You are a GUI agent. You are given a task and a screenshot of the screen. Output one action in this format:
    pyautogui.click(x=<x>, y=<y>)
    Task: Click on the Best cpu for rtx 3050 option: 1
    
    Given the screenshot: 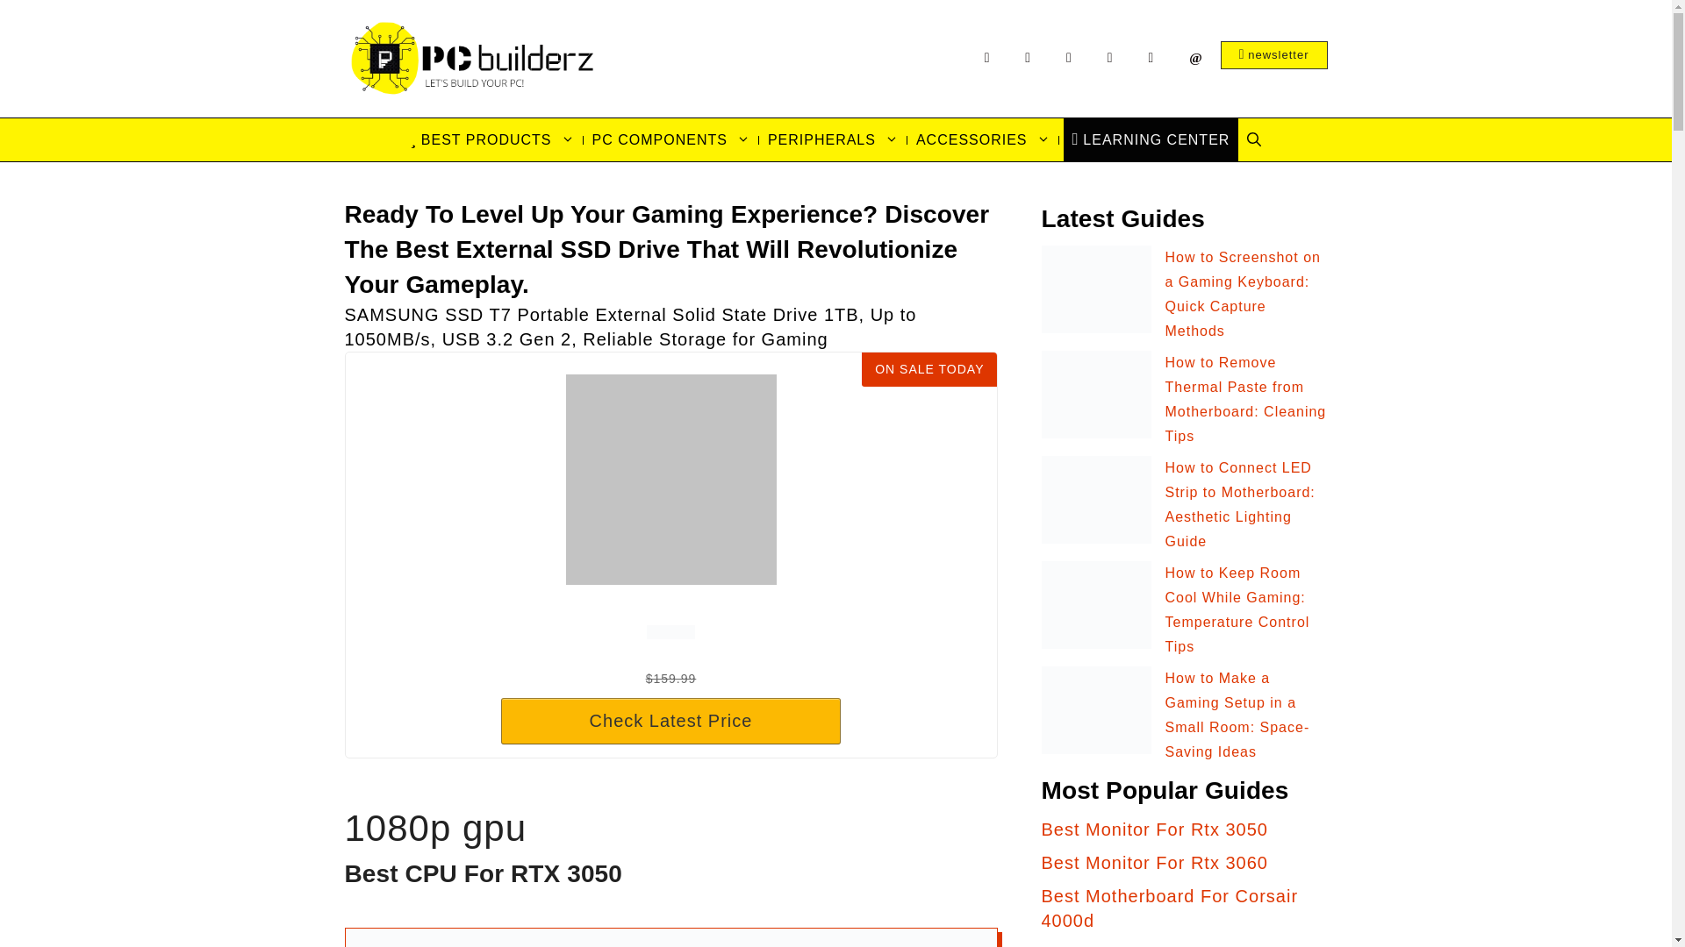 What is the action you would take?
    pyautogui.click(x=670, y=937)
    